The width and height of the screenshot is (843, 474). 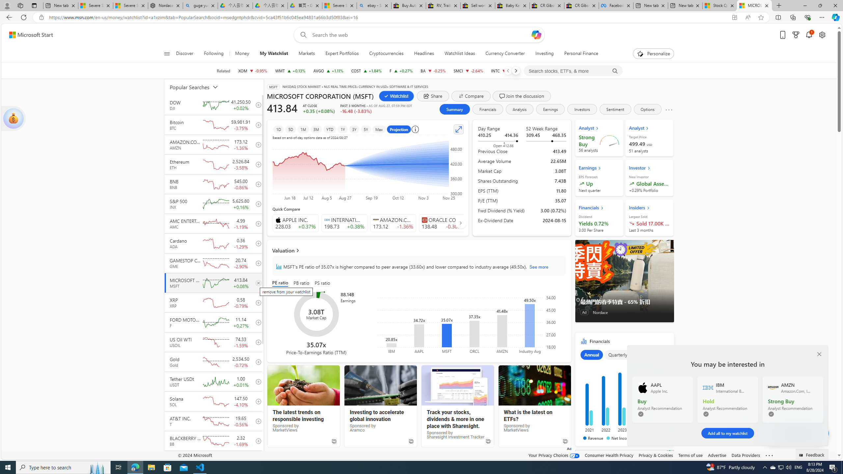 What do you see at coordinates (307, 54) in the screenshot?
I see `Markets` at bounding box center [307, 54].